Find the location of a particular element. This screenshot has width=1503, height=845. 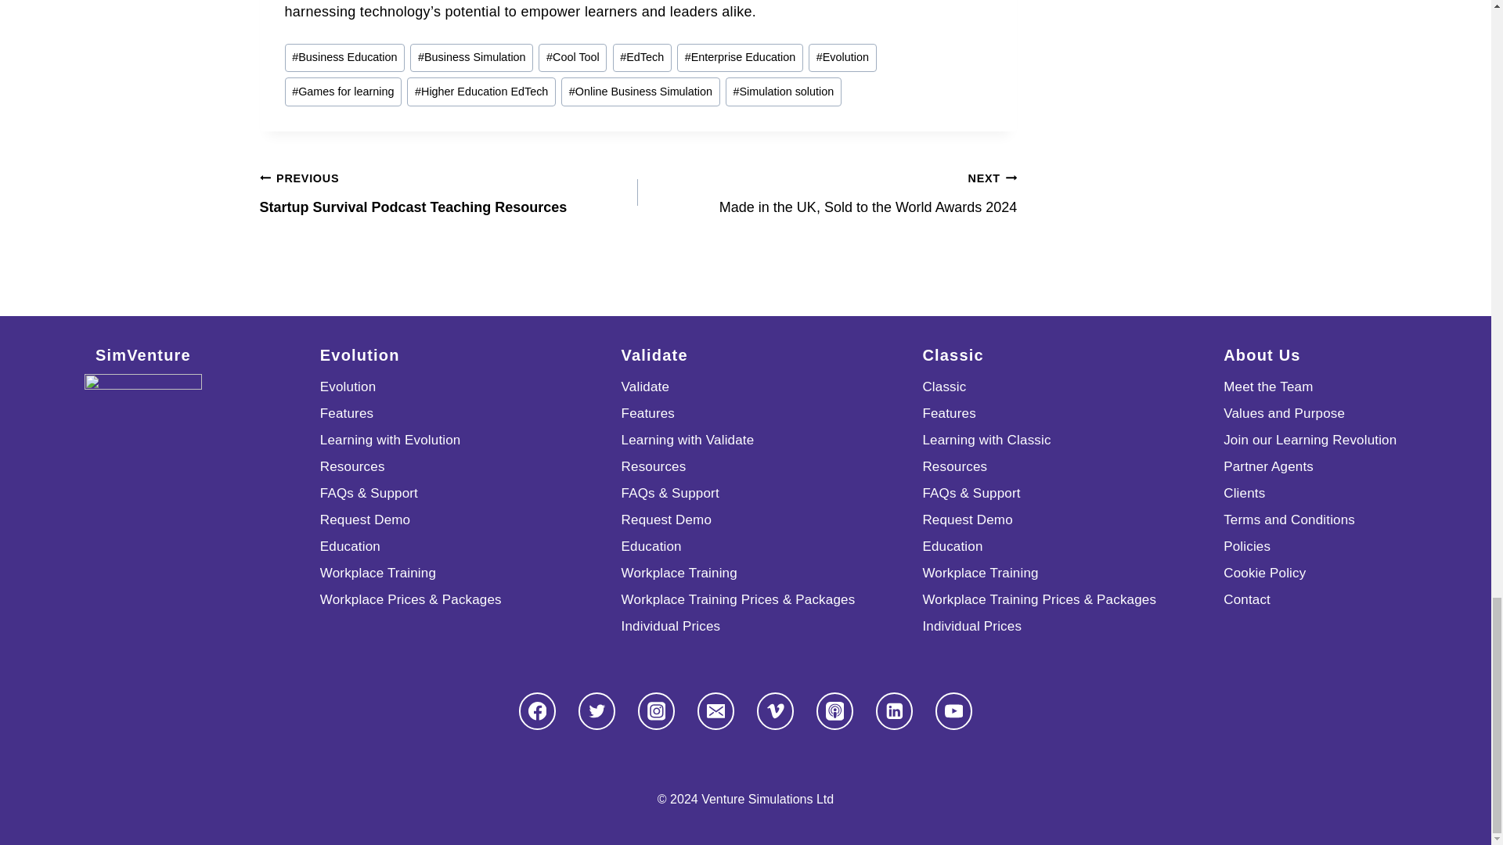

Simulation solution is located at coordinates (784, 92).